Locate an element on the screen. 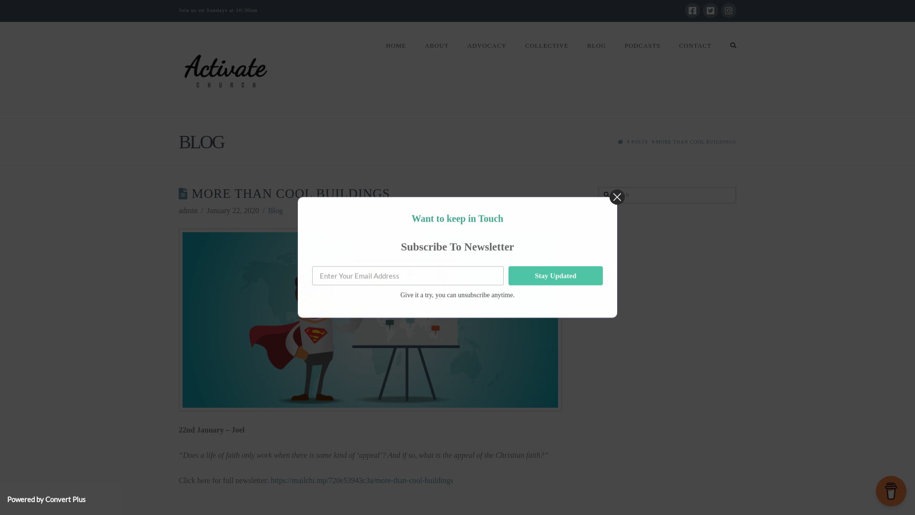 The height and width of the screenshot is (515, 915). Facebook is located at coordinates (692, 10).